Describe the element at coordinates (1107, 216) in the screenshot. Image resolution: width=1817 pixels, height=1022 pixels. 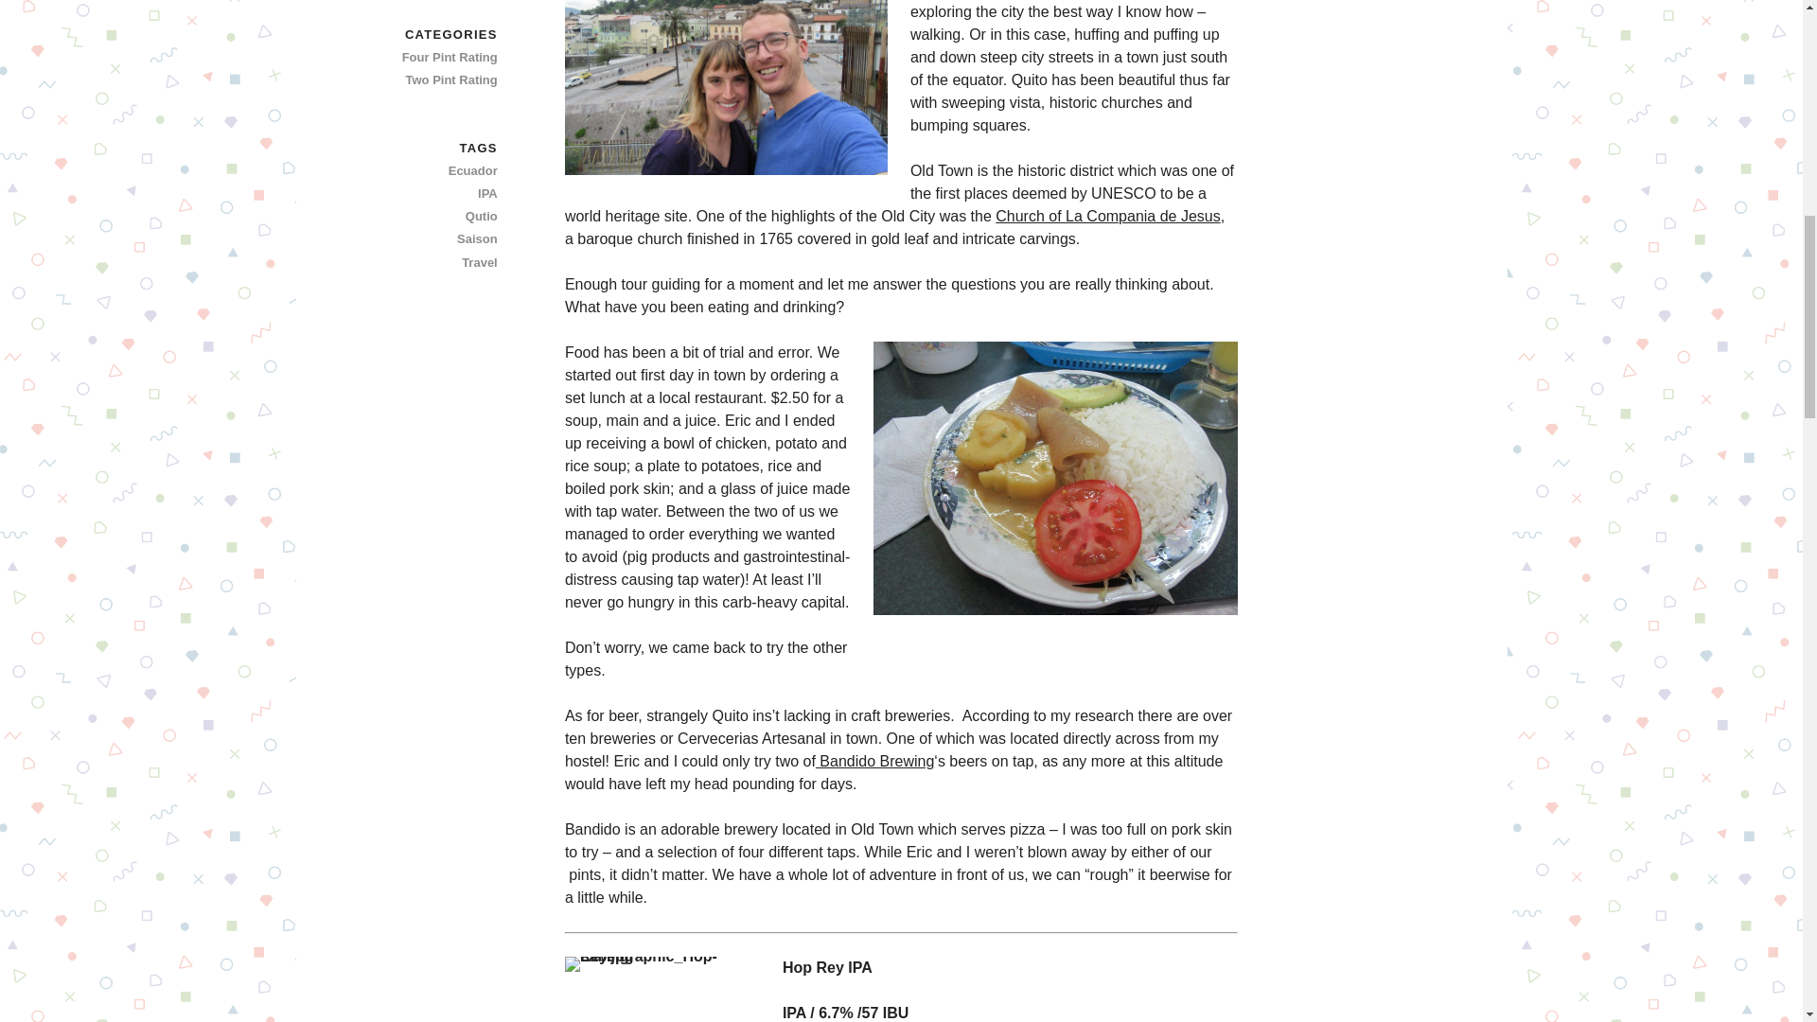
I see `Church of La Compania de Jesus` at that location.